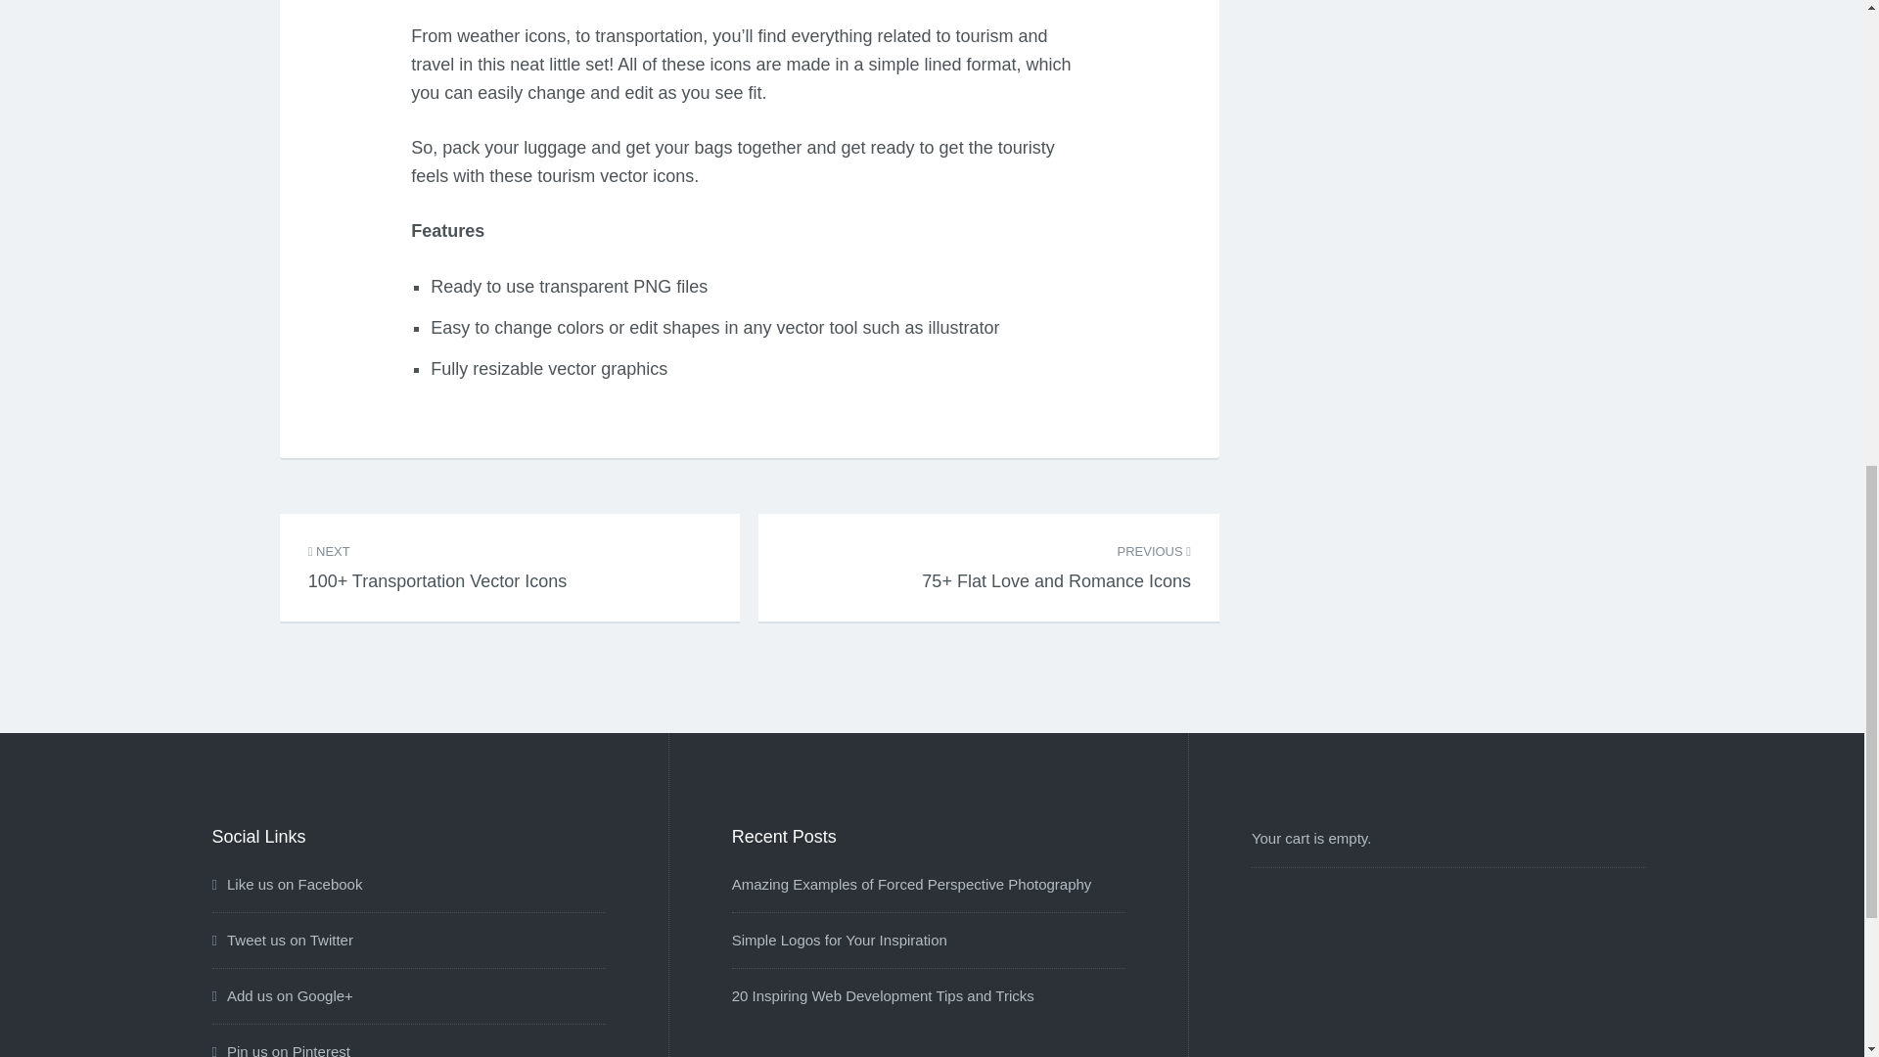 The width and height of the screenshot is (1879, 1057). Describe the element at coordinates (286, 884) in the screenshot. I see `Like us on Facebook` at that location.